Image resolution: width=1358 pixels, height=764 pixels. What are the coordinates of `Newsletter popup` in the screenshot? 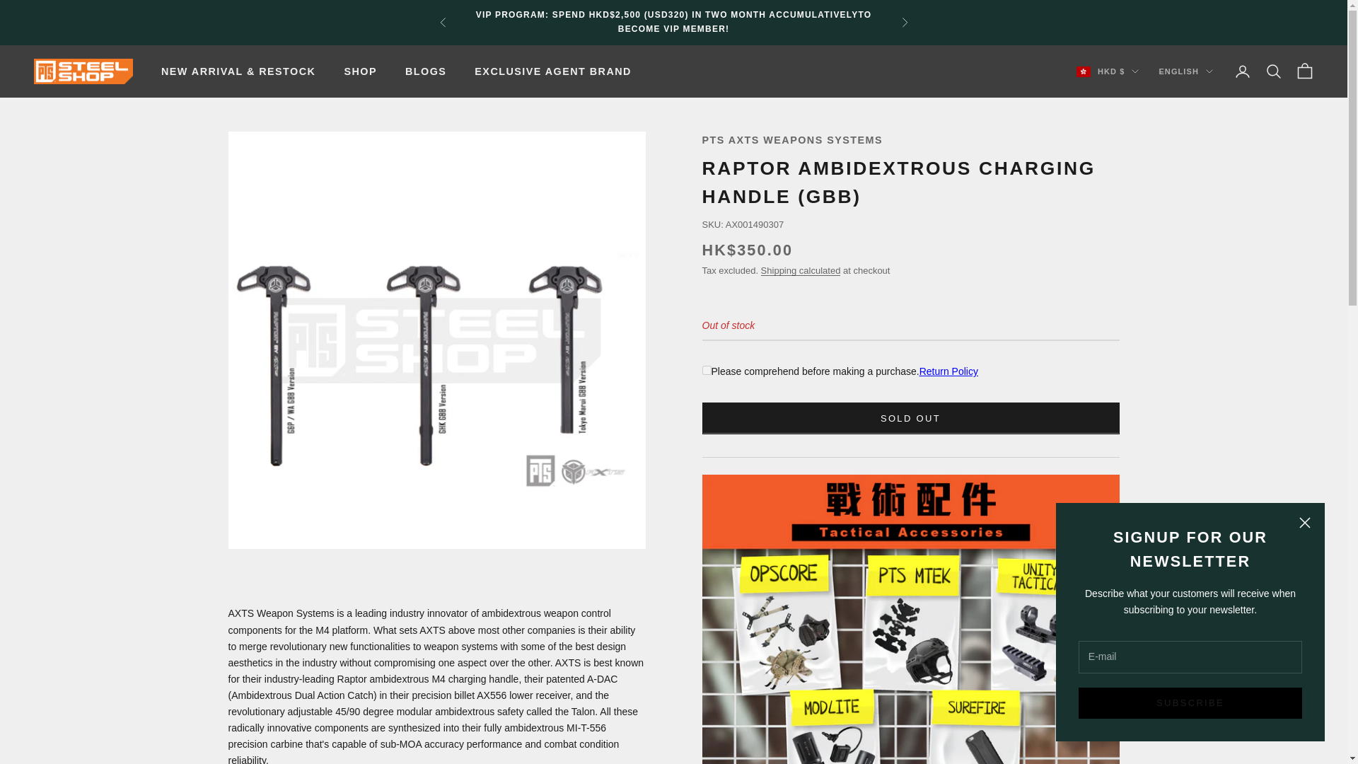 It's located at (1190, 621).